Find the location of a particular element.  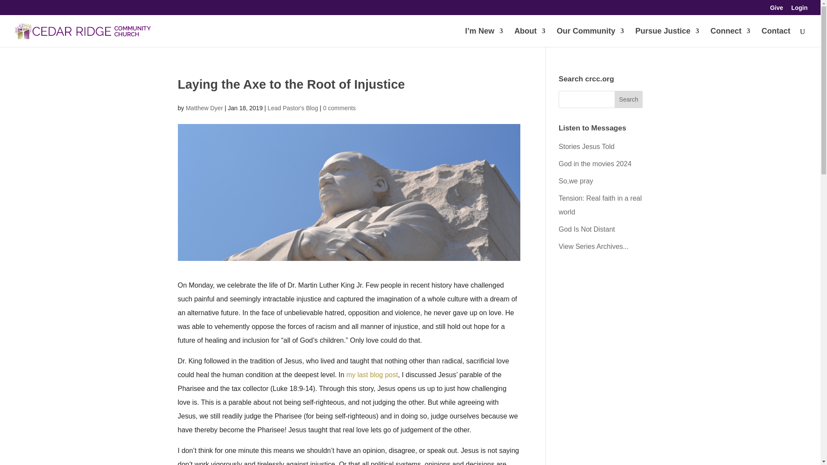

Pursue Justice is located at coordinates (667, 37).